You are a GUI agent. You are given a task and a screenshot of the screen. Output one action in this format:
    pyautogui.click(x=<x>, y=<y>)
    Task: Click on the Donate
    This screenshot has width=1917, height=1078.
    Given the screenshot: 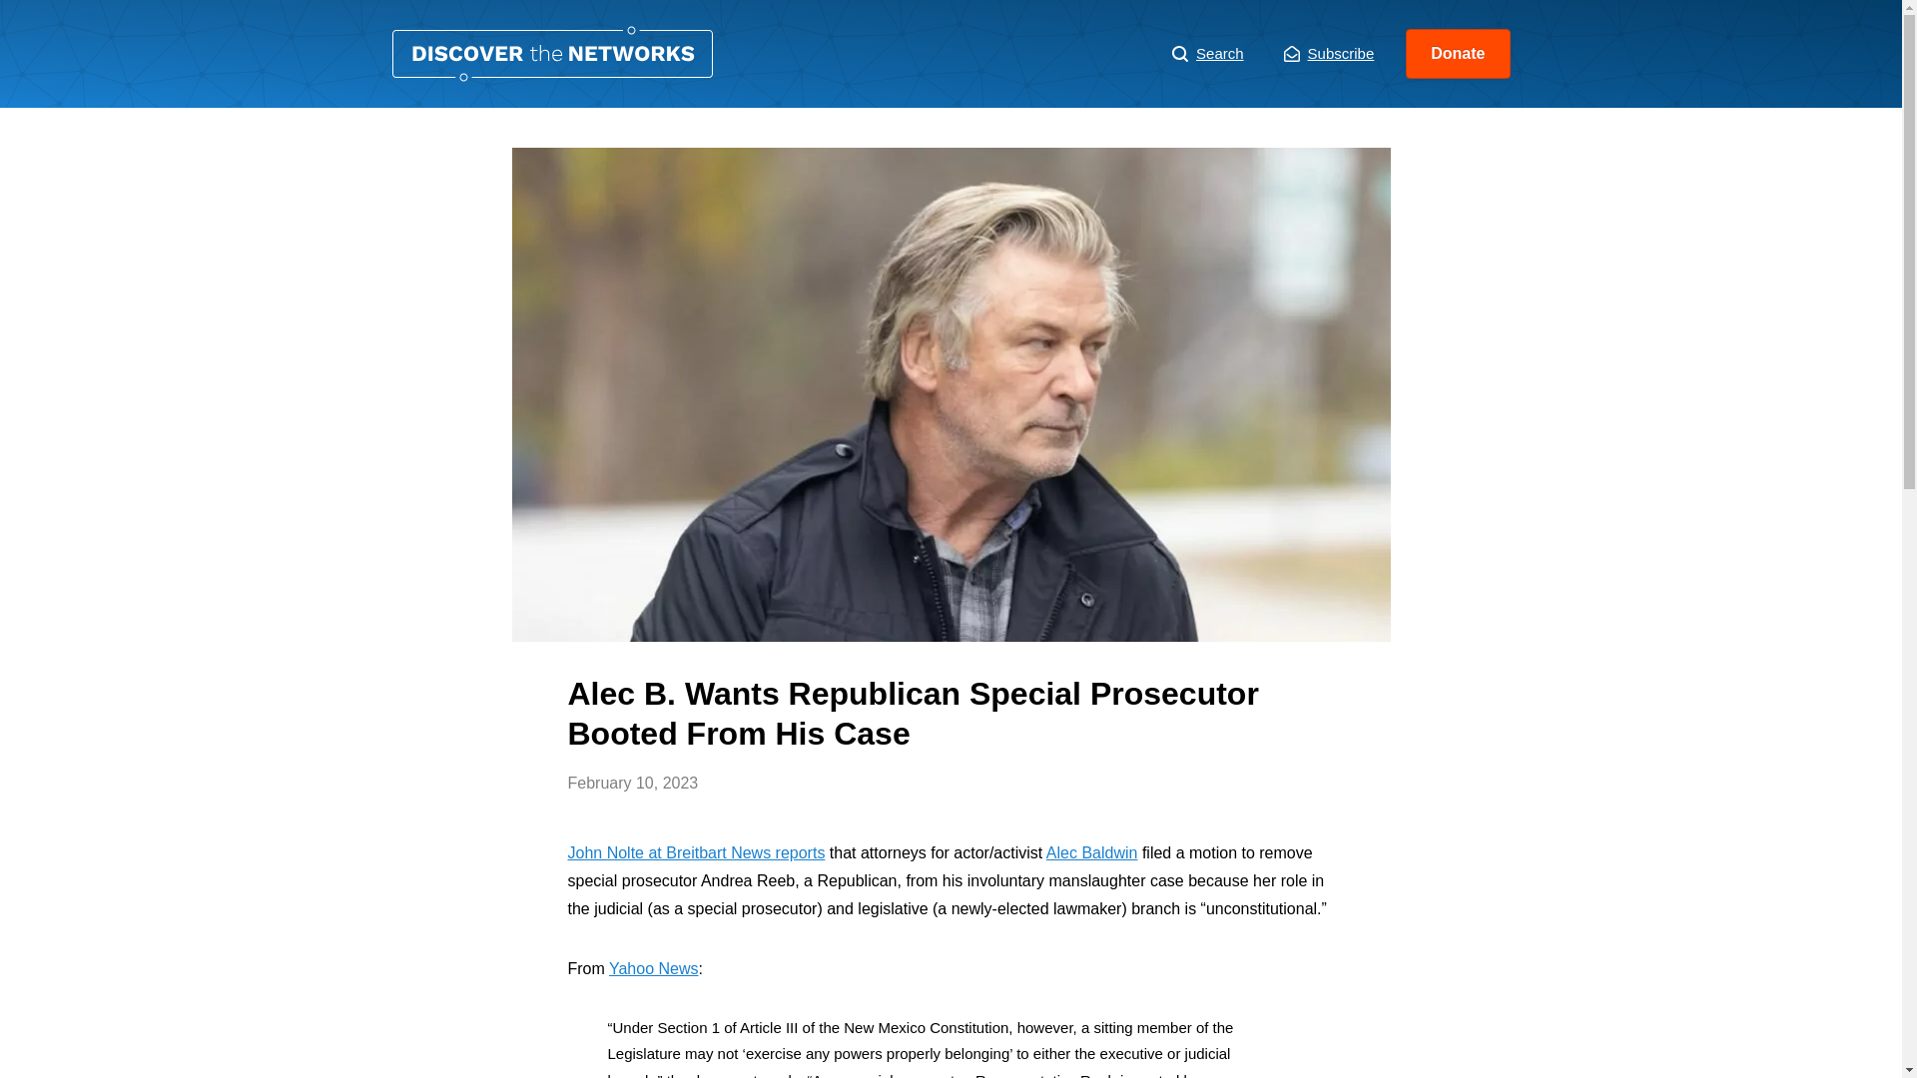 What is the action you would take?
    pyautogui.click(x=1458, y=54)
    